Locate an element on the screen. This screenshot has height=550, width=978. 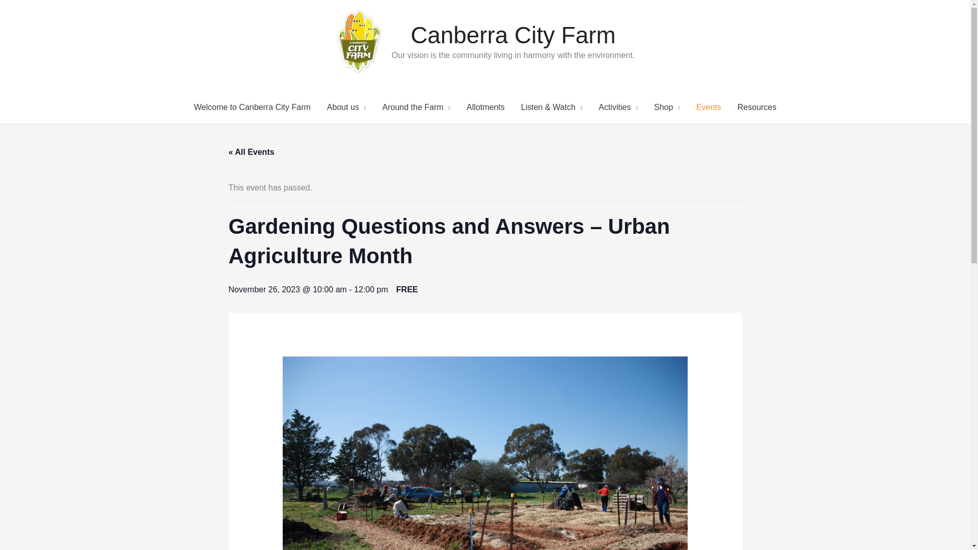
Canberra City Farm is located at coordinates (513, 35).